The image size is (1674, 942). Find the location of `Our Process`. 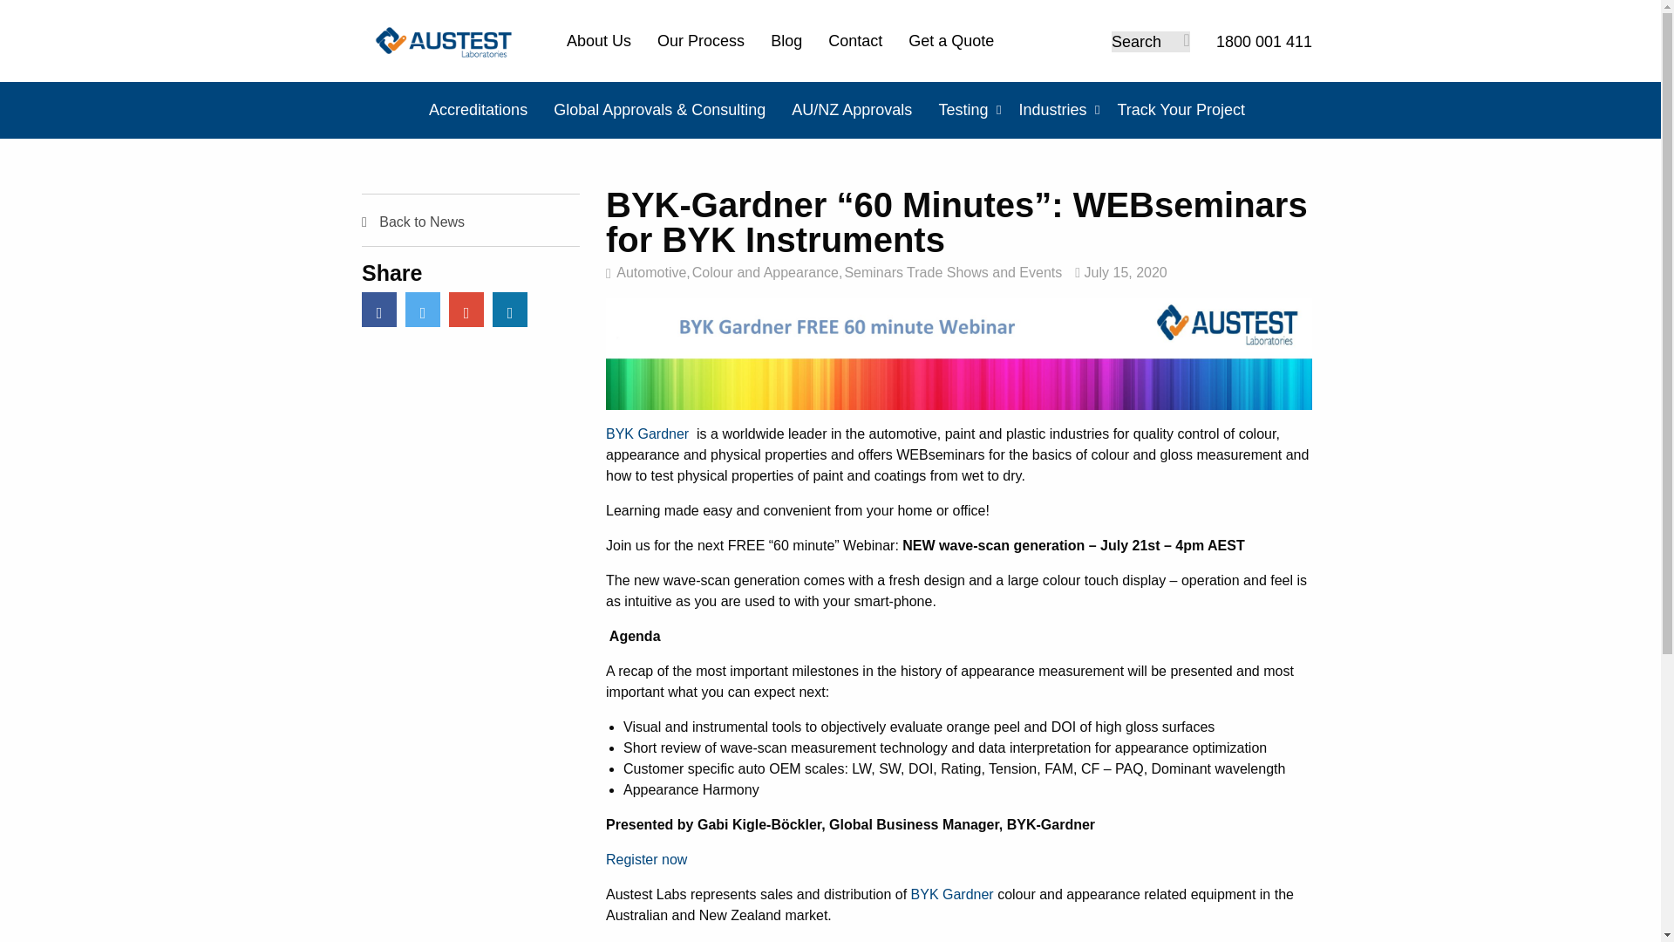

Our Process is located at coordinates (701, 41).